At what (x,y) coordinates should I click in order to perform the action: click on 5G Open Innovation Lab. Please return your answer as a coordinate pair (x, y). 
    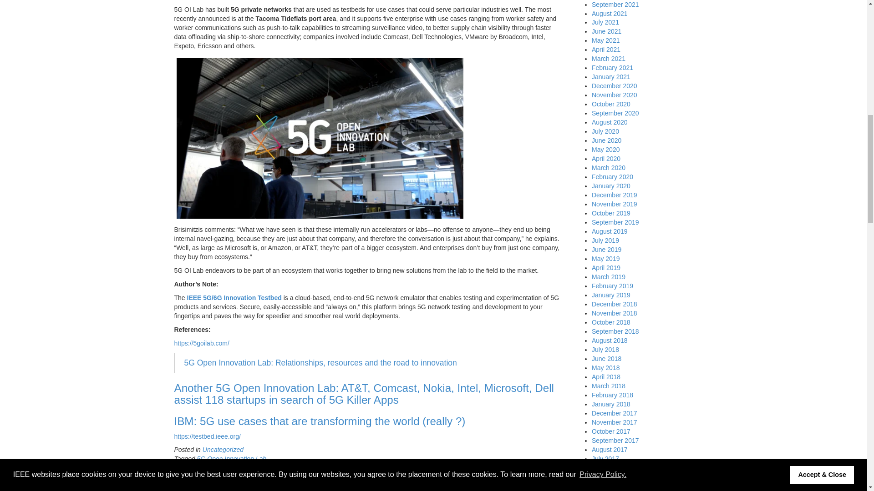
    Looking at the image, I should click on (232, 459).